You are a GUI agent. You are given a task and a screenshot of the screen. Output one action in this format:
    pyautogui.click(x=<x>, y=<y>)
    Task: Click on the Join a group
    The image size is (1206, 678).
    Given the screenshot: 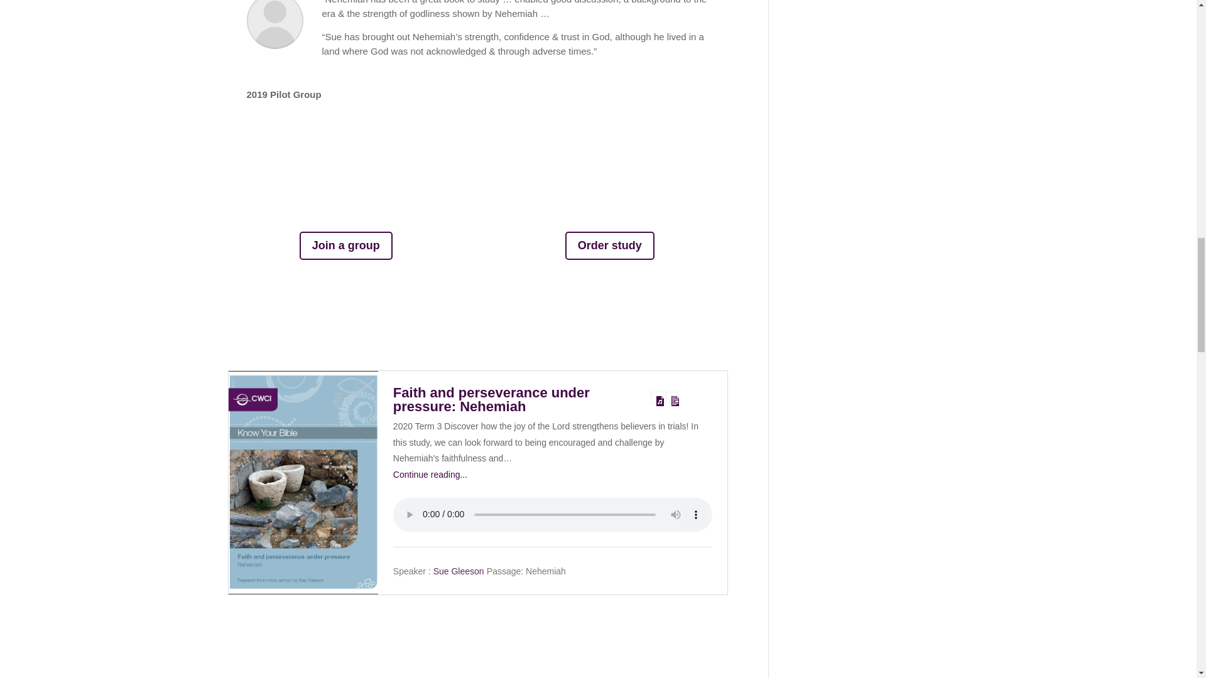 What is the action you would take?
    pyautogui.click(x=345, y=245)
    